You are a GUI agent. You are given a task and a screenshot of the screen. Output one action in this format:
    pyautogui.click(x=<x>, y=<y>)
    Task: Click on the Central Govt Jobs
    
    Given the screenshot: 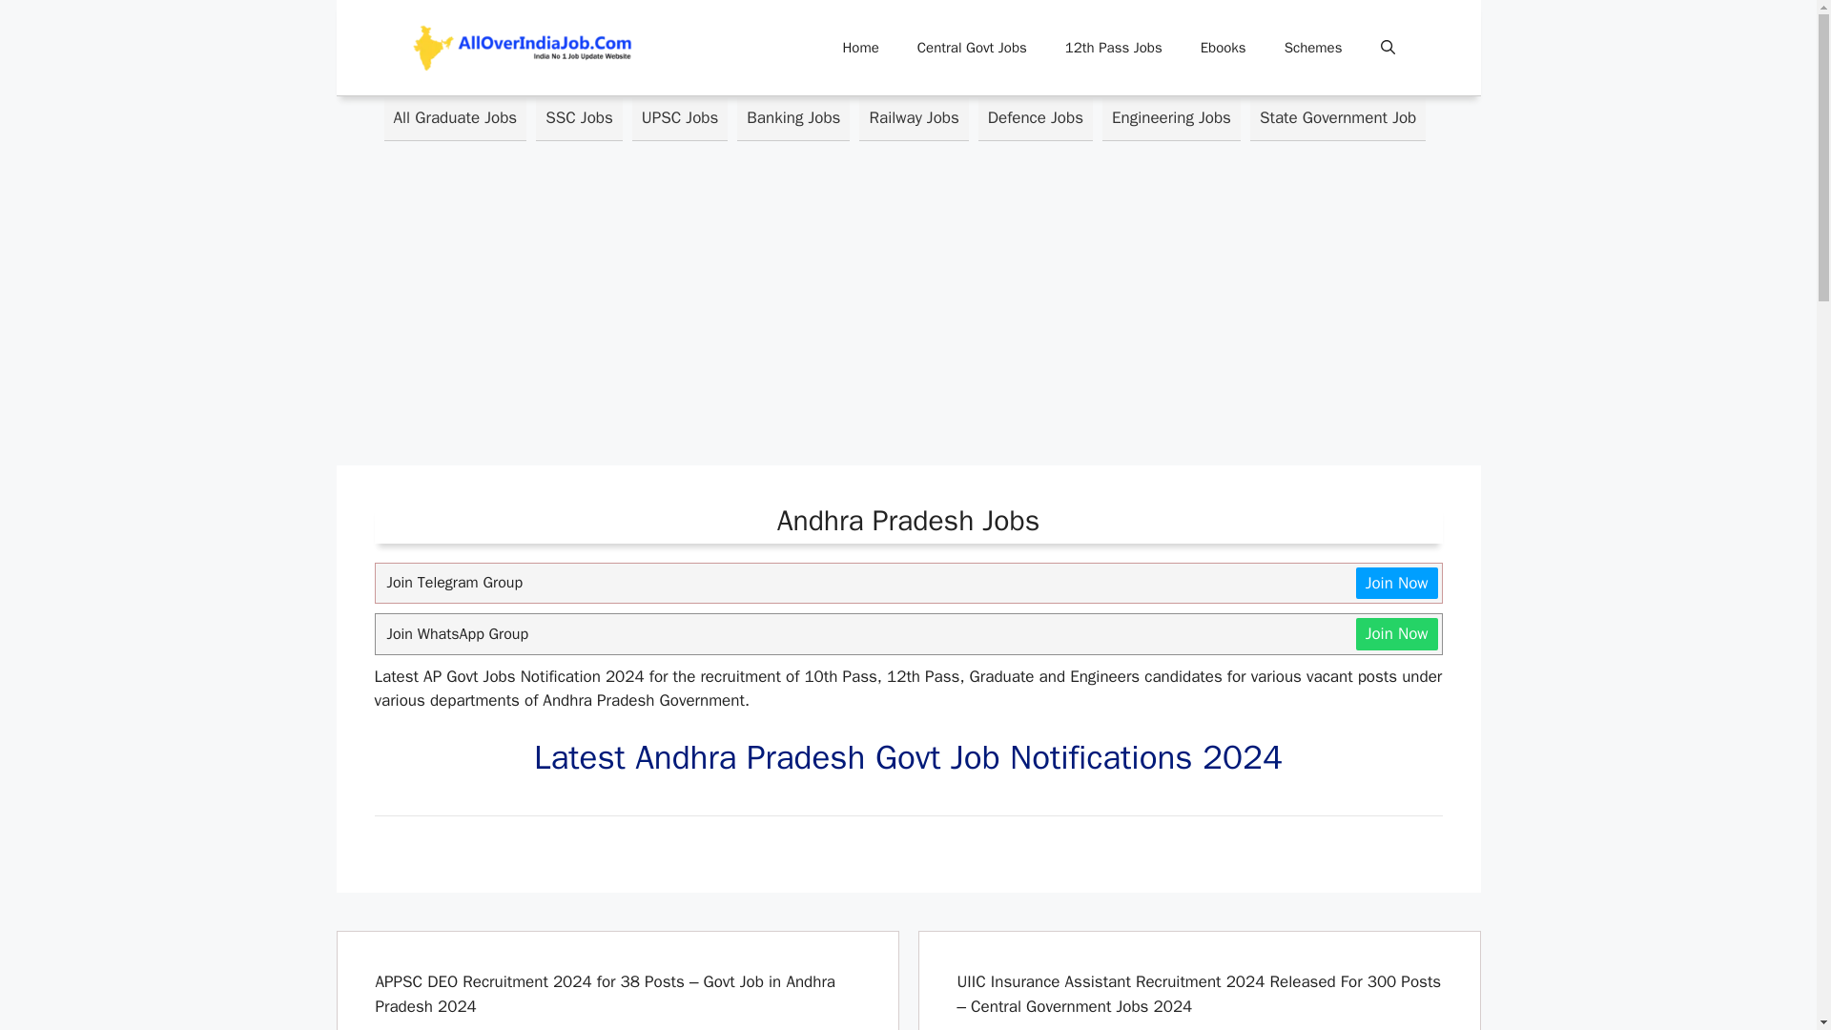 What is the action you would take?
    pyautogui.click(x=972, y=48)
    